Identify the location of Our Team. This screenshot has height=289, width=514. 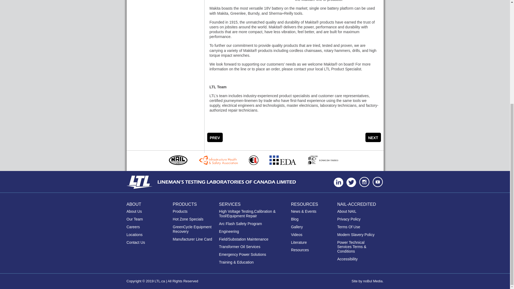
(134, 219).